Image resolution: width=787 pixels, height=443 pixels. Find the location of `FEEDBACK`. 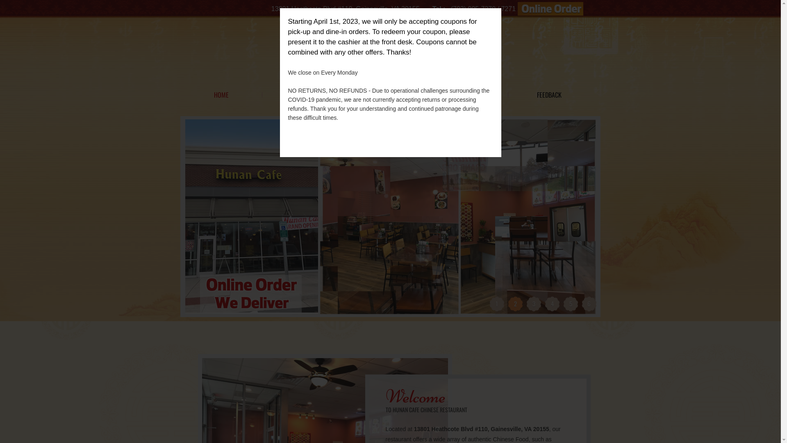

FEEDBACK is located at coordinates (549, 95).